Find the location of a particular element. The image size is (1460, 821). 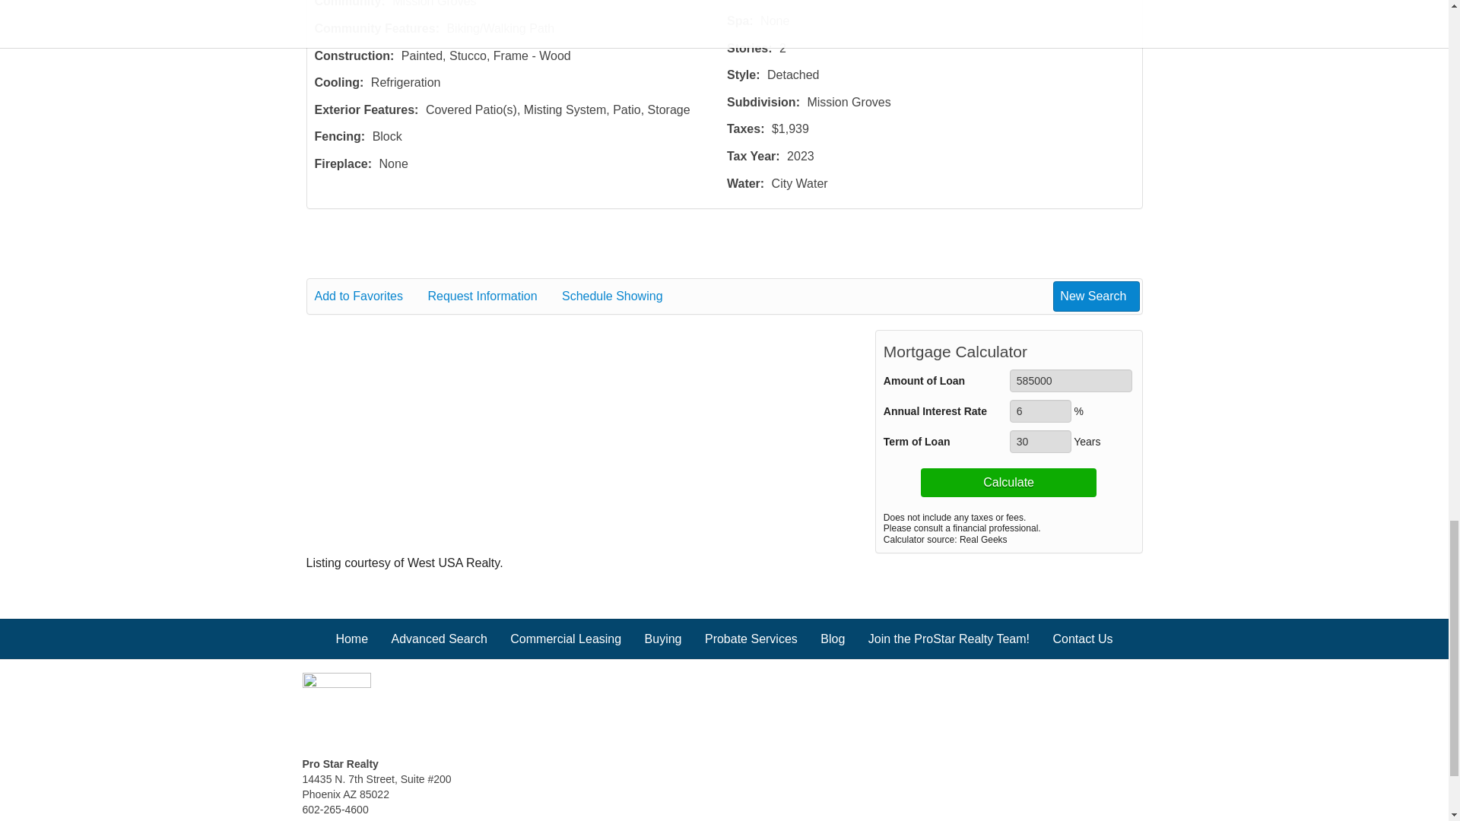

30 is located at coordinates (1040, 441).